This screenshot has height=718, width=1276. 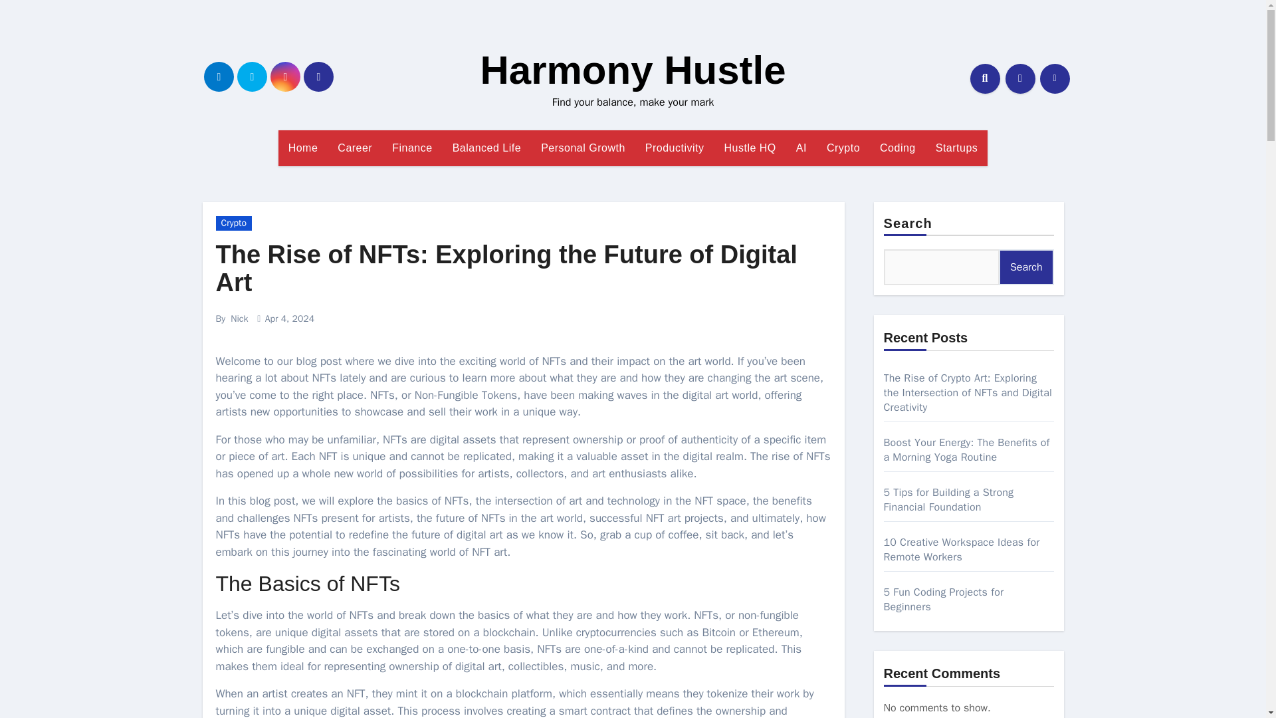 I want to click on Productivity, so click(x=675, y=148).